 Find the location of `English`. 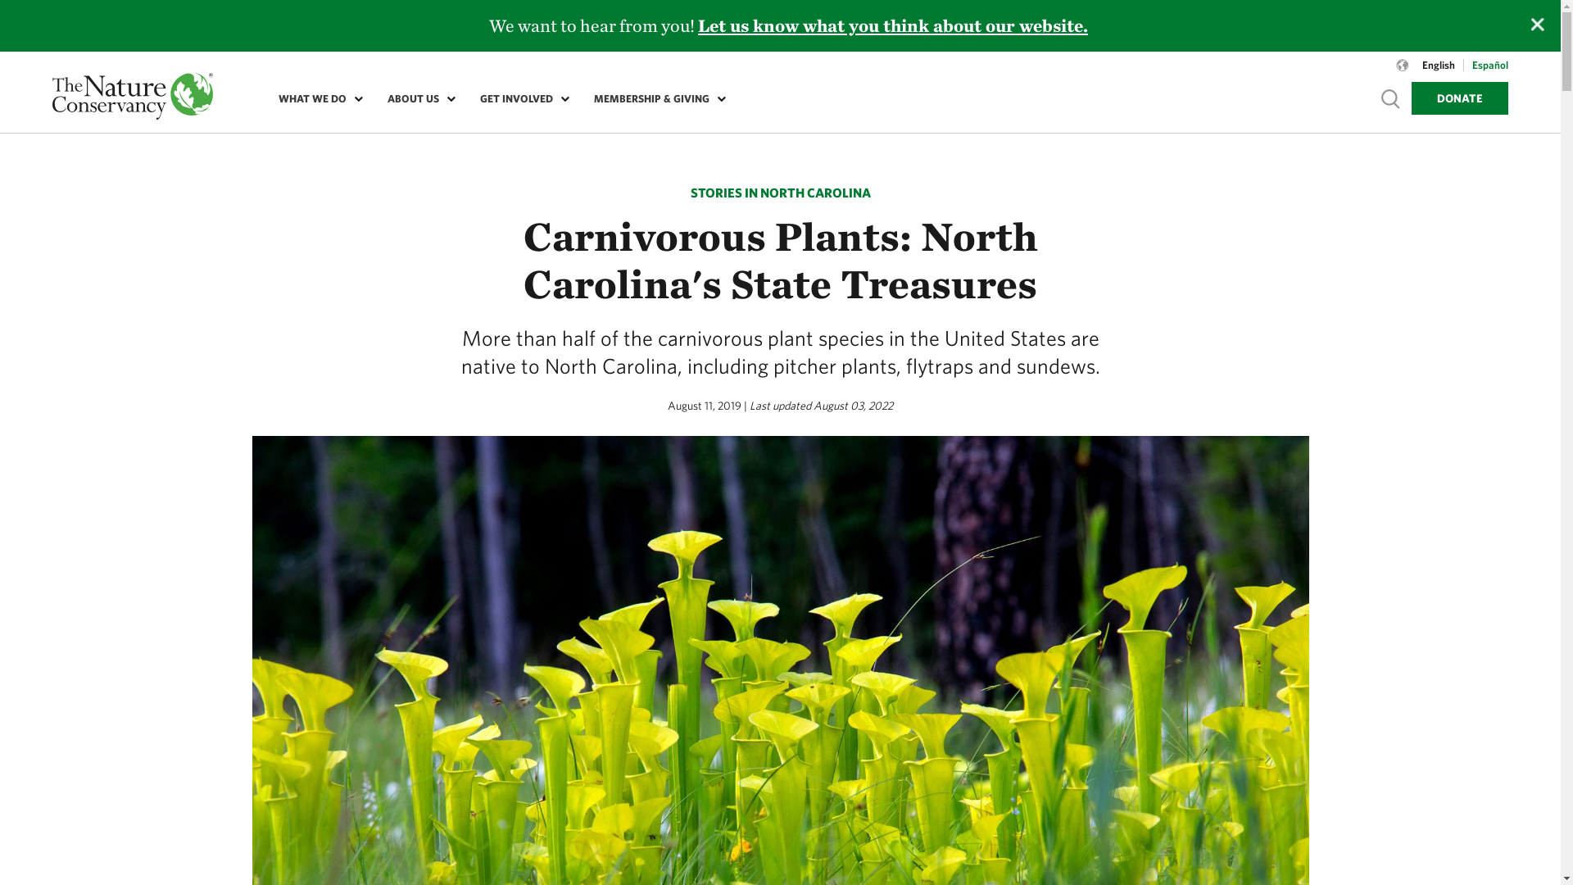

English is located at coordinates (1439, 66).